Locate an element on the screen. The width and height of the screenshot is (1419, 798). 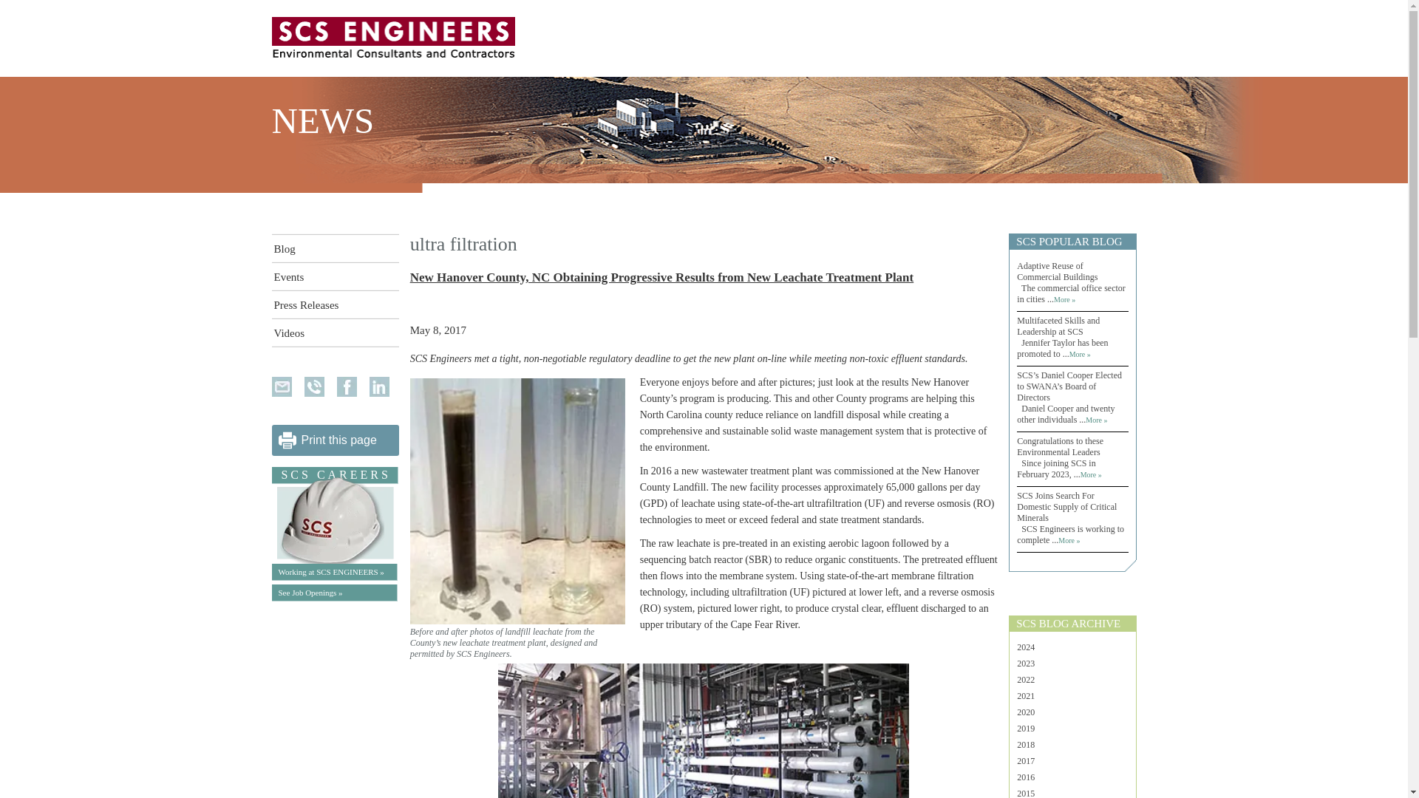
Share on Facebook is located at coordinates (347, 386).